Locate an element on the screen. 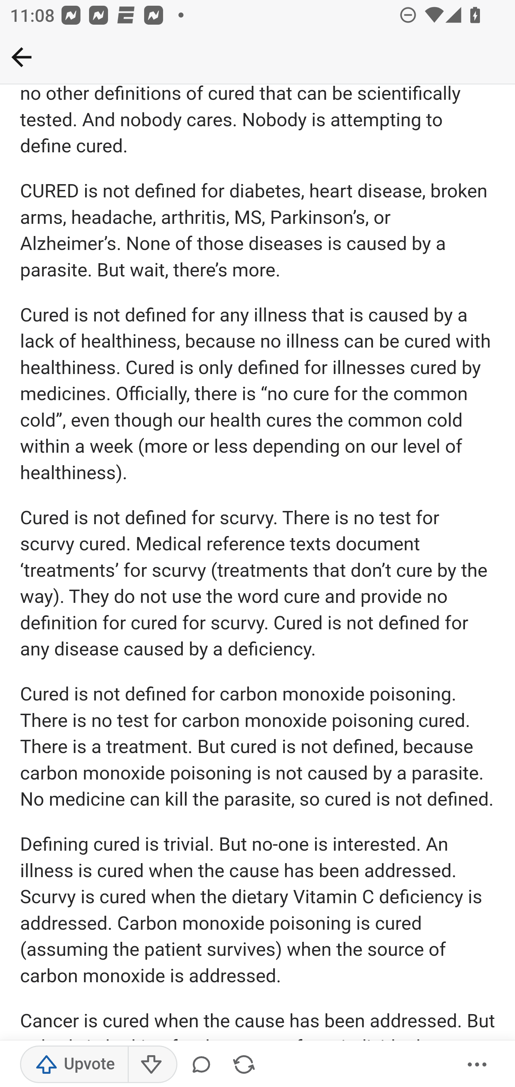 This screenshot has height=1087, width=515. More is located at coordinates (477, 1064).